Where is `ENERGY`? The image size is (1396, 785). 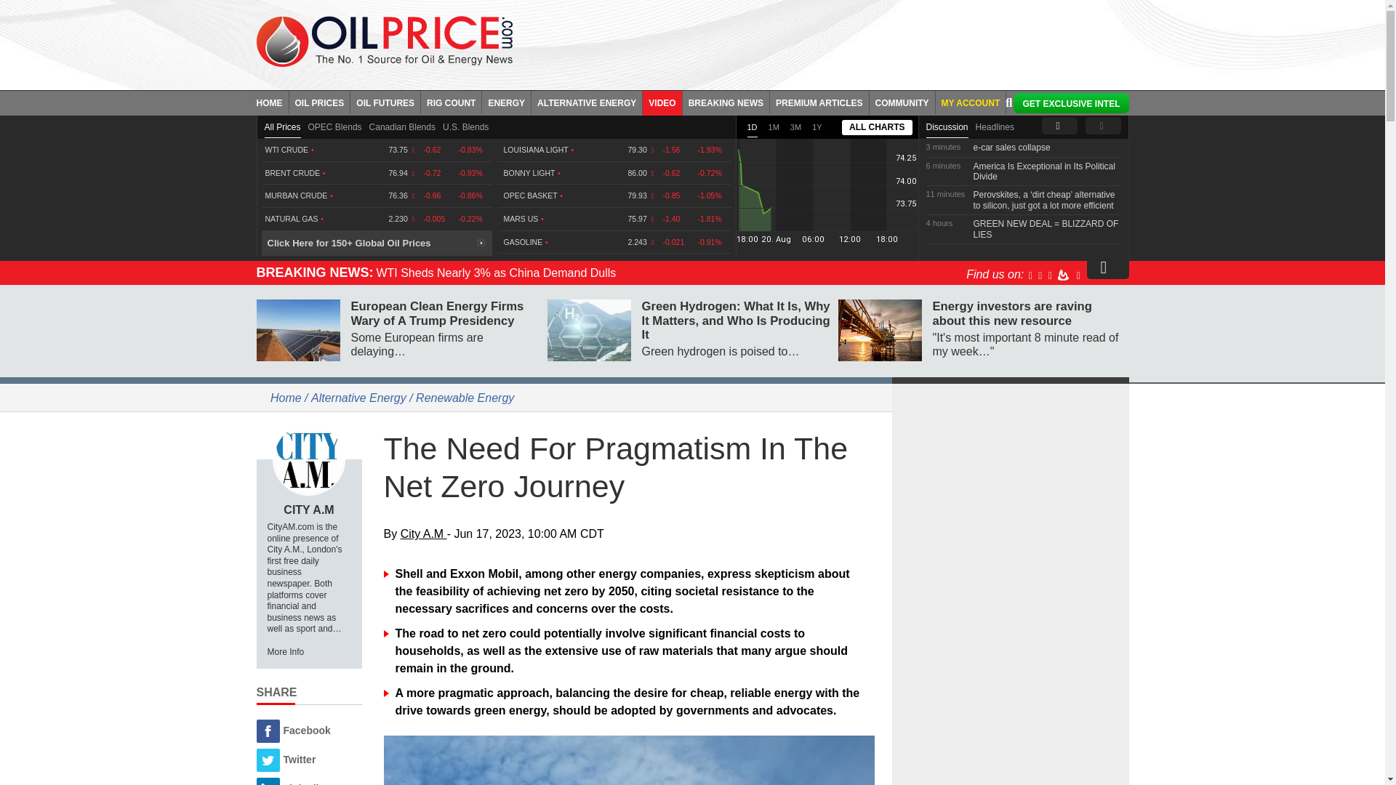 ENERGY is located at coordinates (506, 102).